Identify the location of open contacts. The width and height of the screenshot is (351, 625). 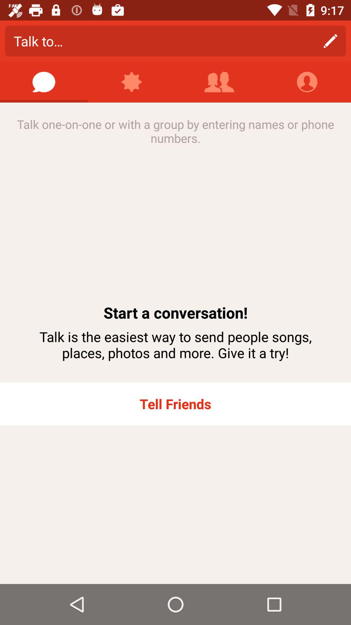
(219, 82).